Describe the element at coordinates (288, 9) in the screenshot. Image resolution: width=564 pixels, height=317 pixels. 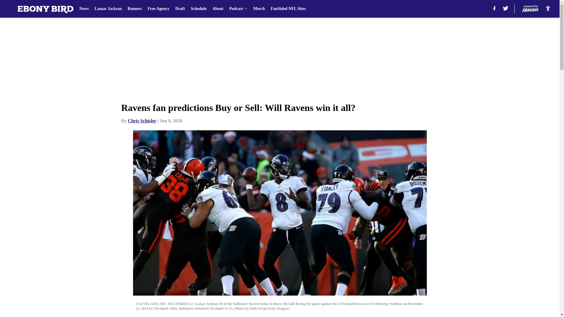
I see `FanSided NFL Sites` at that location.